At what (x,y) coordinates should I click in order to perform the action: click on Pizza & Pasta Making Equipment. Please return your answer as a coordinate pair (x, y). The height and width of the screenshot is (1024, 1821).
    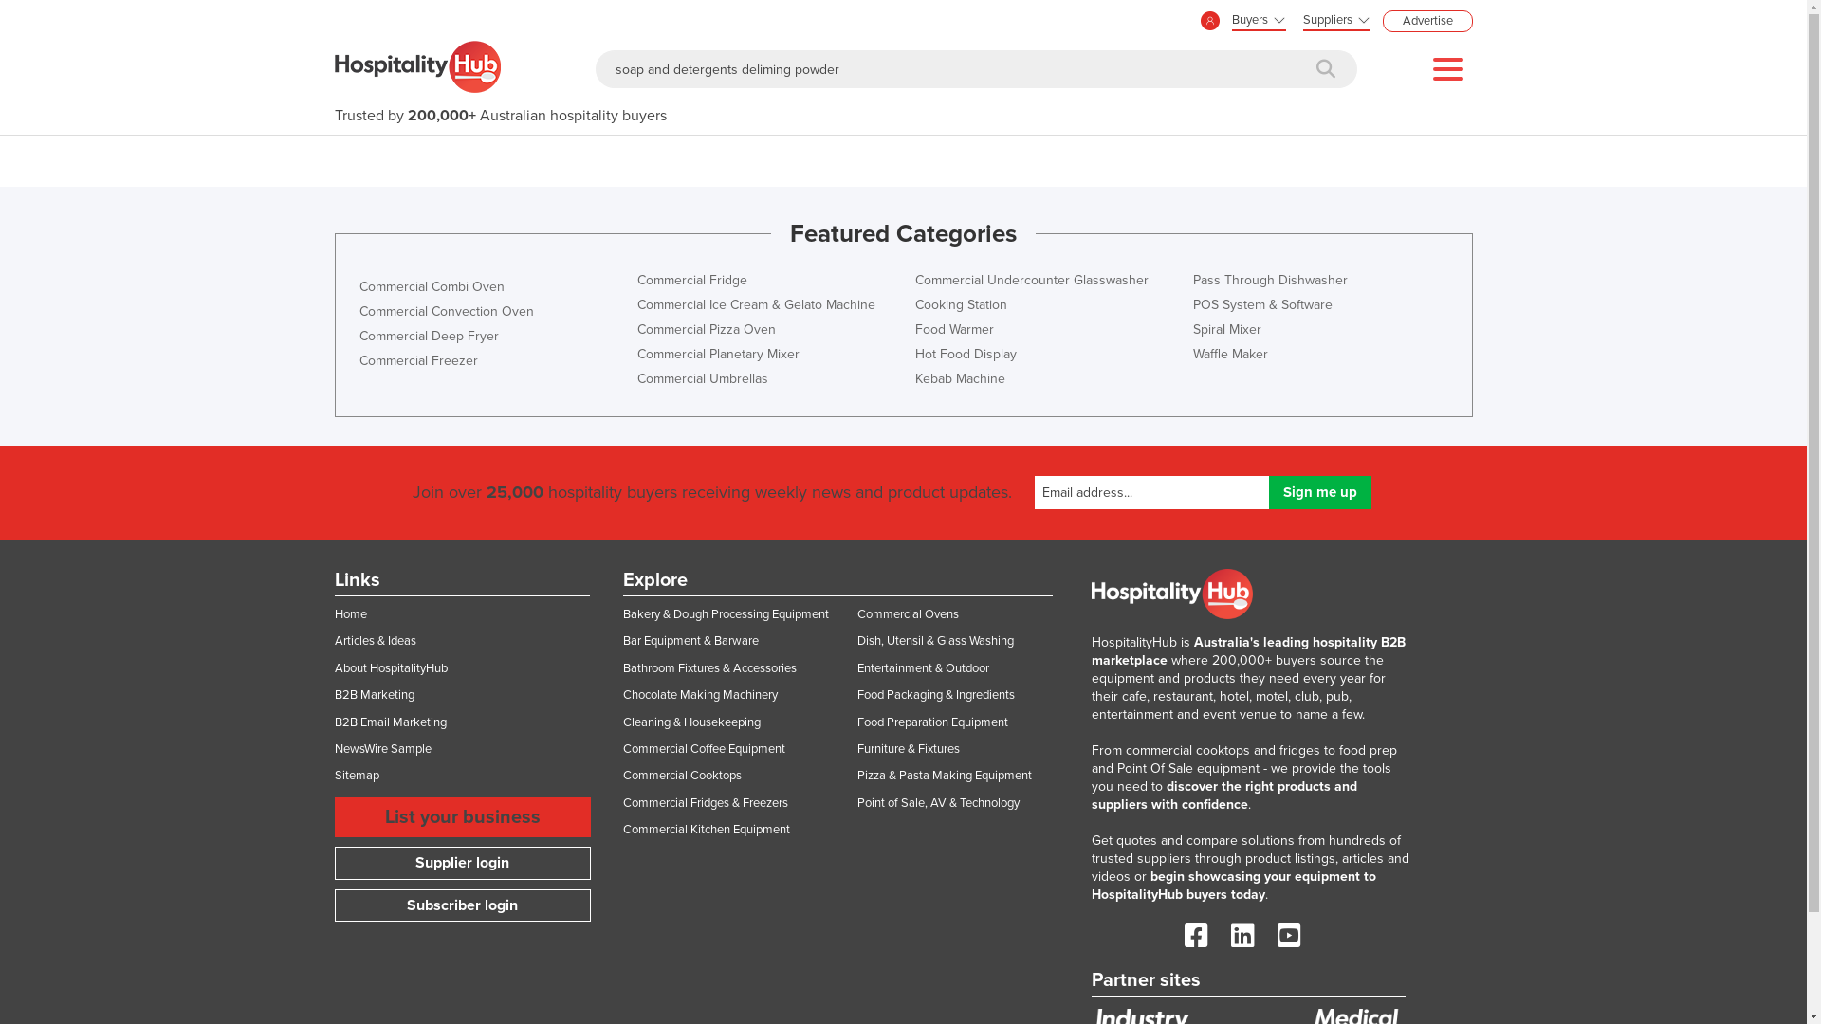
    Looking at the image, I should click on (945, 776).